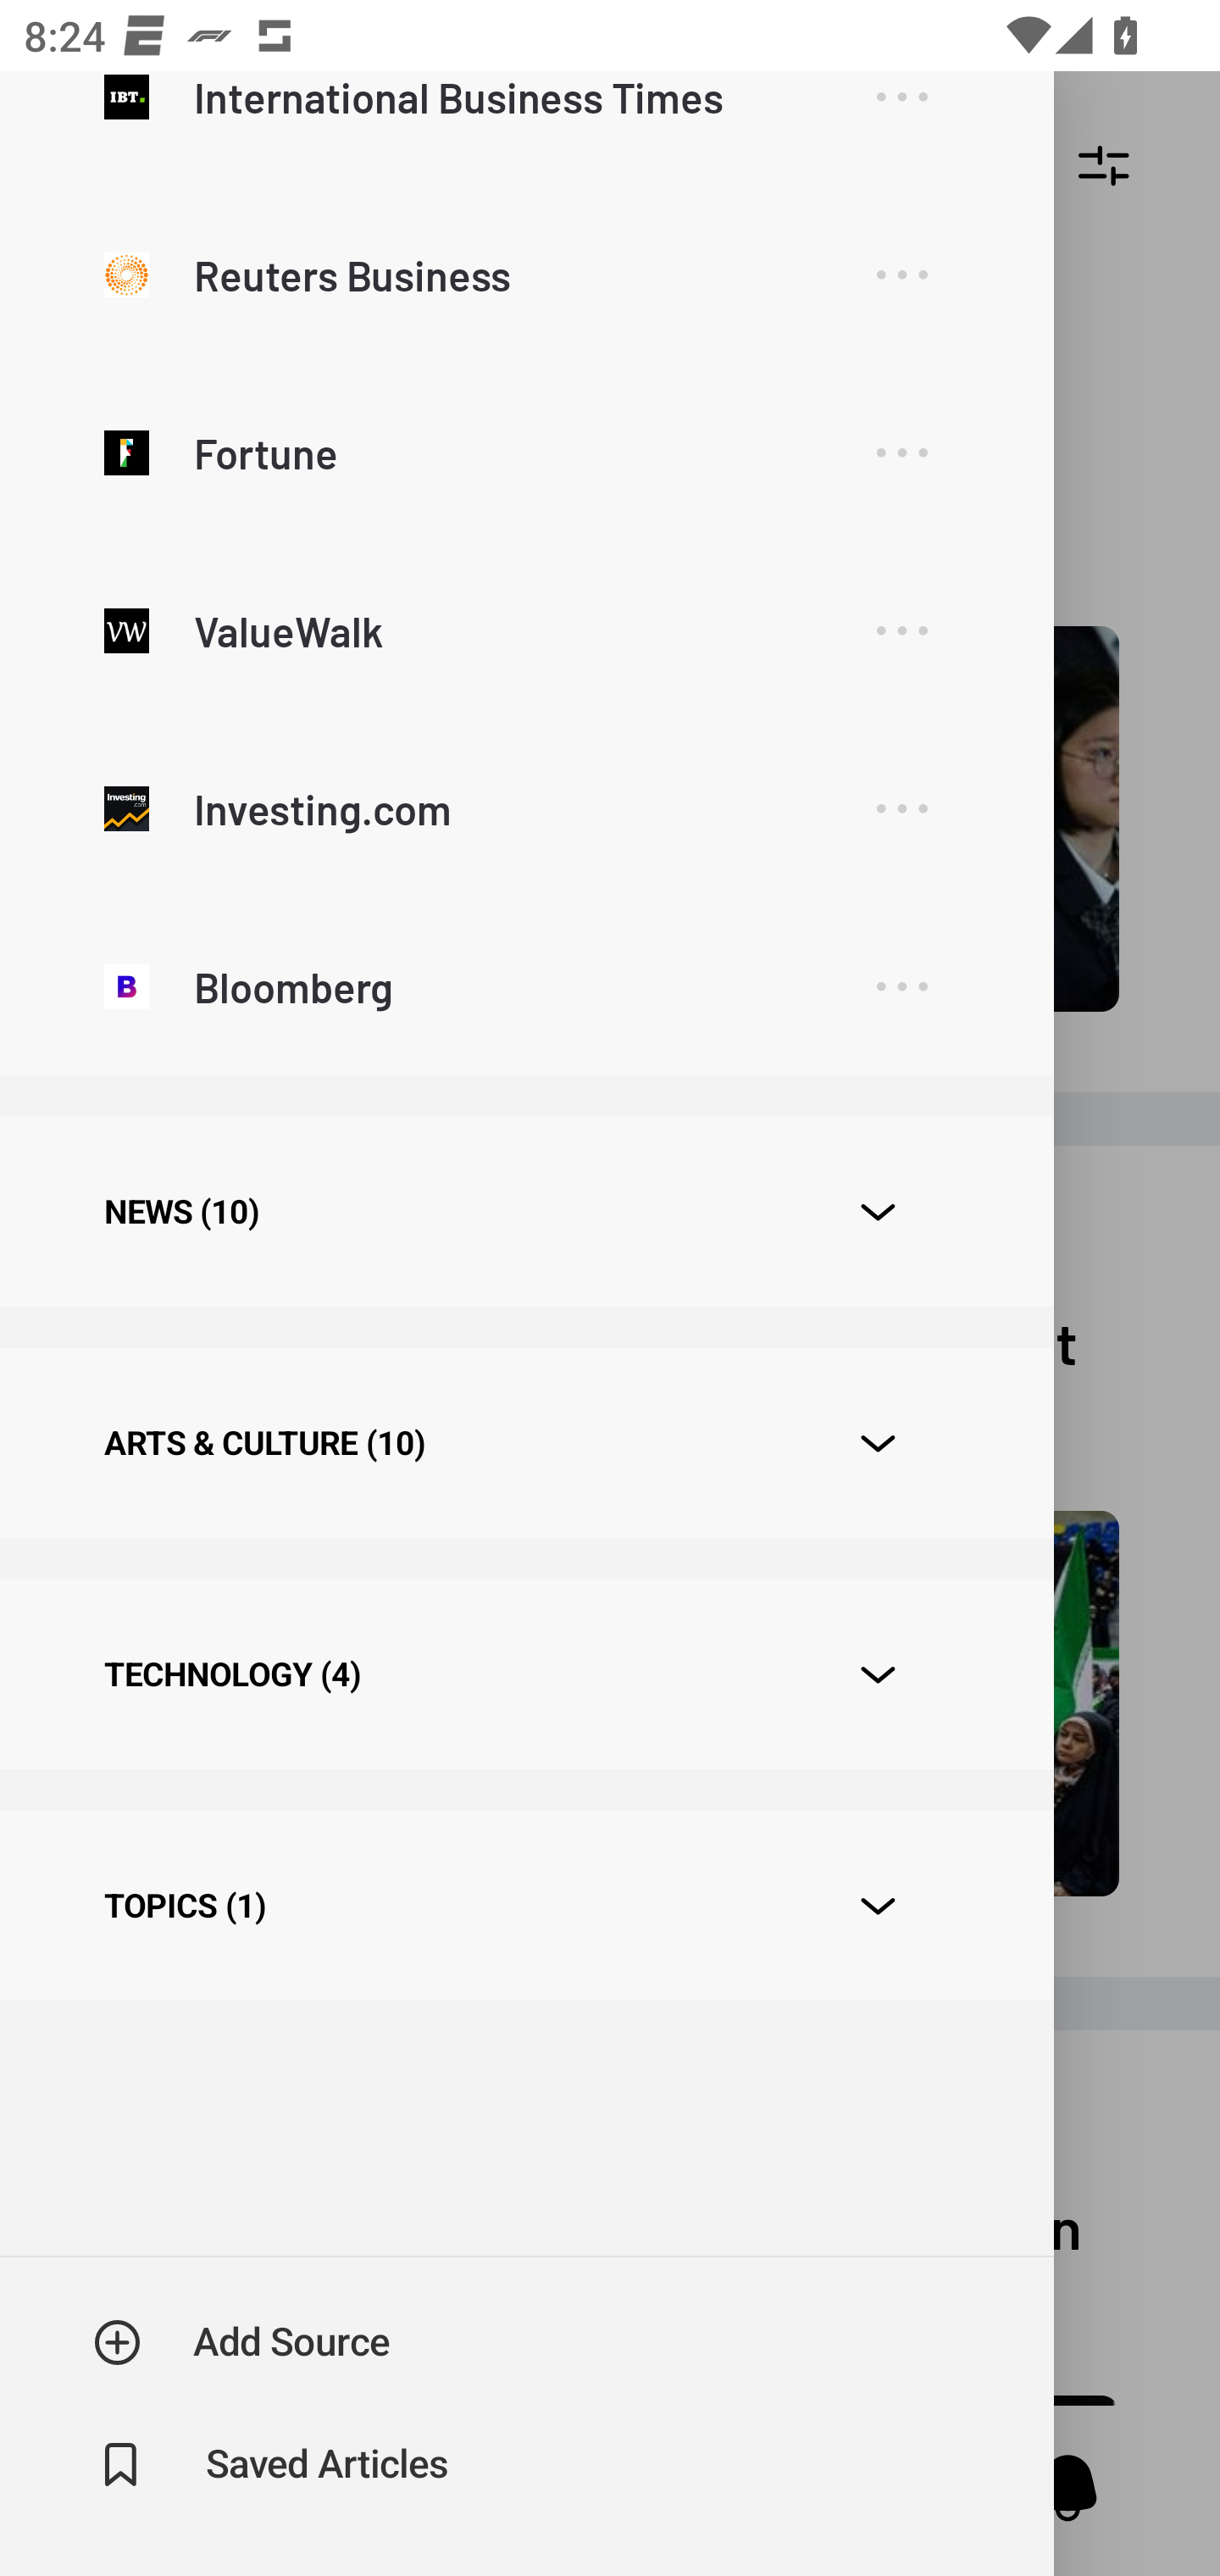 Image resolution: width=1220 pixels, height=2576 pixels. What do you see at coordinates (901, 630) in the screenshot?
I see `More Options` at bounding box center [901, 630].